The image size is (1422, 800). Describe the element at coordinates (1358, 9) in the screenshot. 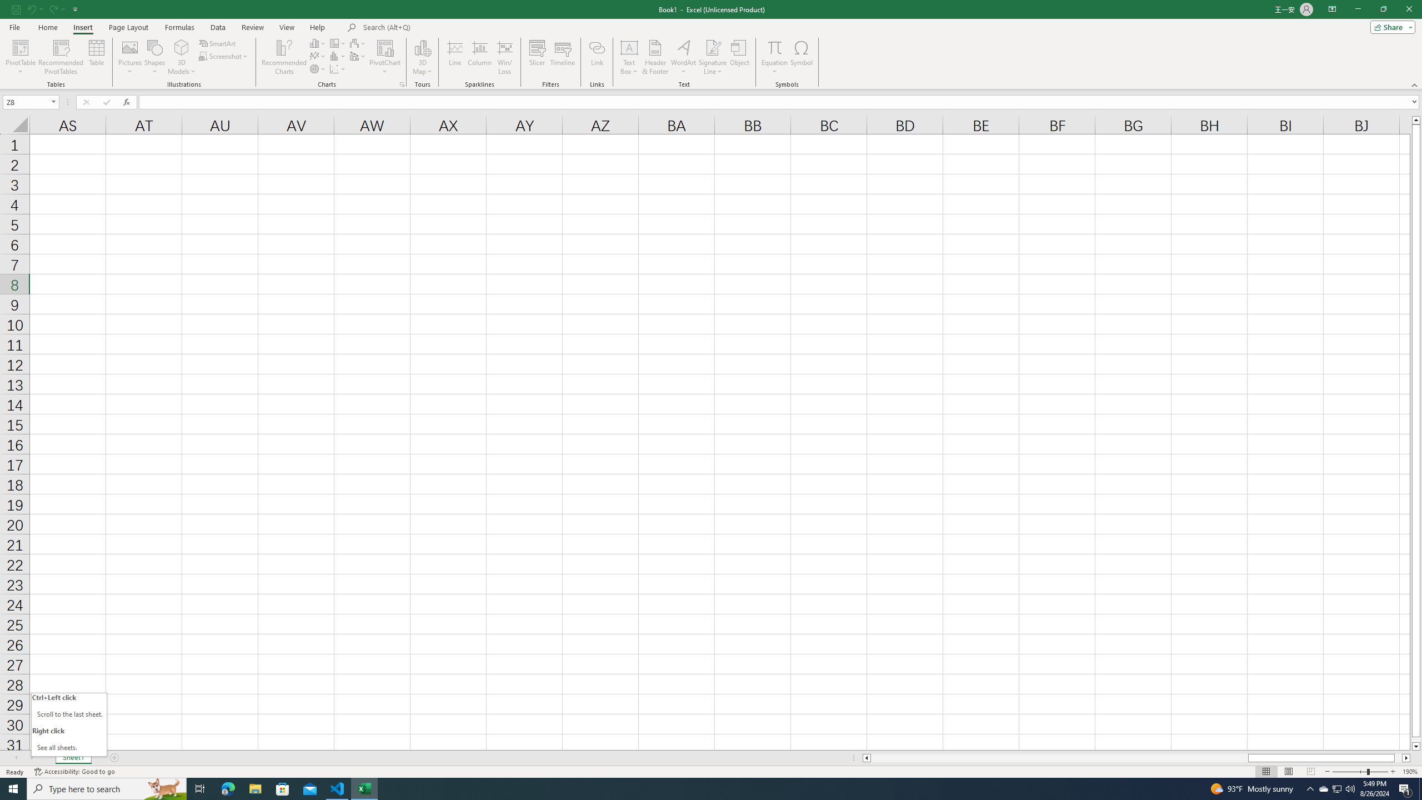

I see `Minimize` at that location.